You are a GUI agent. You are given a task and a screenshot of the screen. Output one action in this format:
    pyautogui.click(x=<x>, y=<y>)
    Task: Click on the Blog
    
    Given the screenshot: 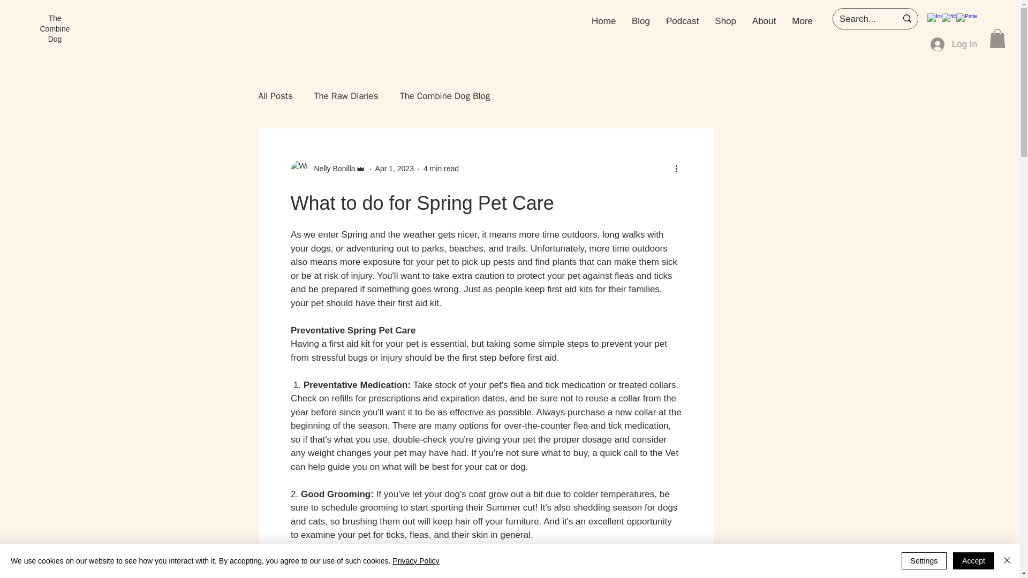 What is the action you would take?
    pyautogui.click(x=640, y=21)
    